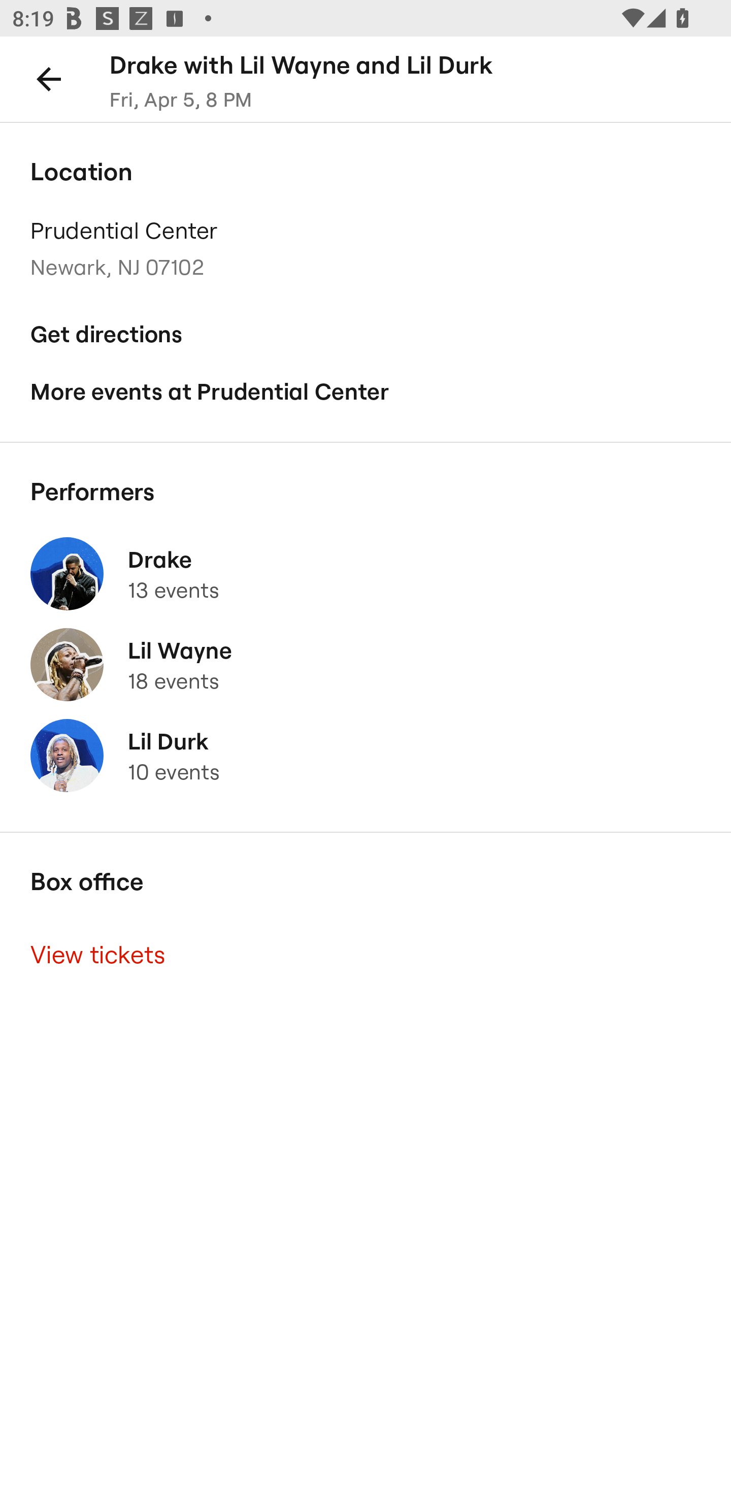 This screenshot has width=731, height=1503. What do you see at coordinates (365, 574) in the screenshot?
I see `Drake 13 events` at bounding box center [365, 574].